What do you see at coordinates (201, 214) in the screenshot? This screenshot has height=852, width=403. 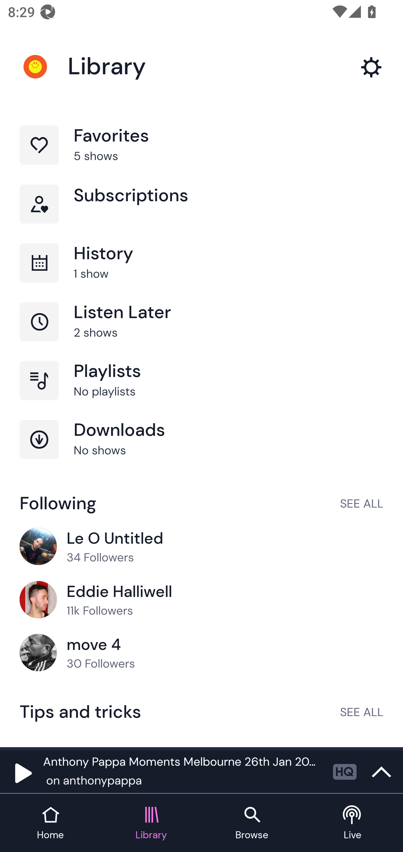 I see `Subscriptions` at bounding box center [201, 214].